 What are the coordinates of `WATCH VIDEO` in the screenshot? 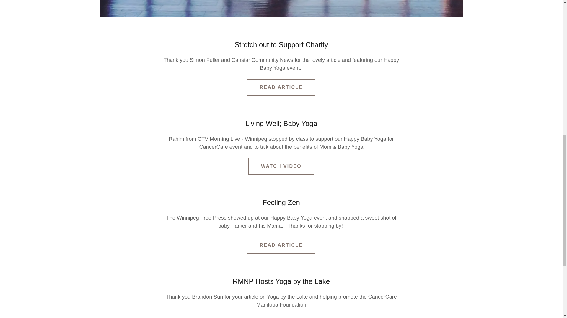 It's located at (281, 166).